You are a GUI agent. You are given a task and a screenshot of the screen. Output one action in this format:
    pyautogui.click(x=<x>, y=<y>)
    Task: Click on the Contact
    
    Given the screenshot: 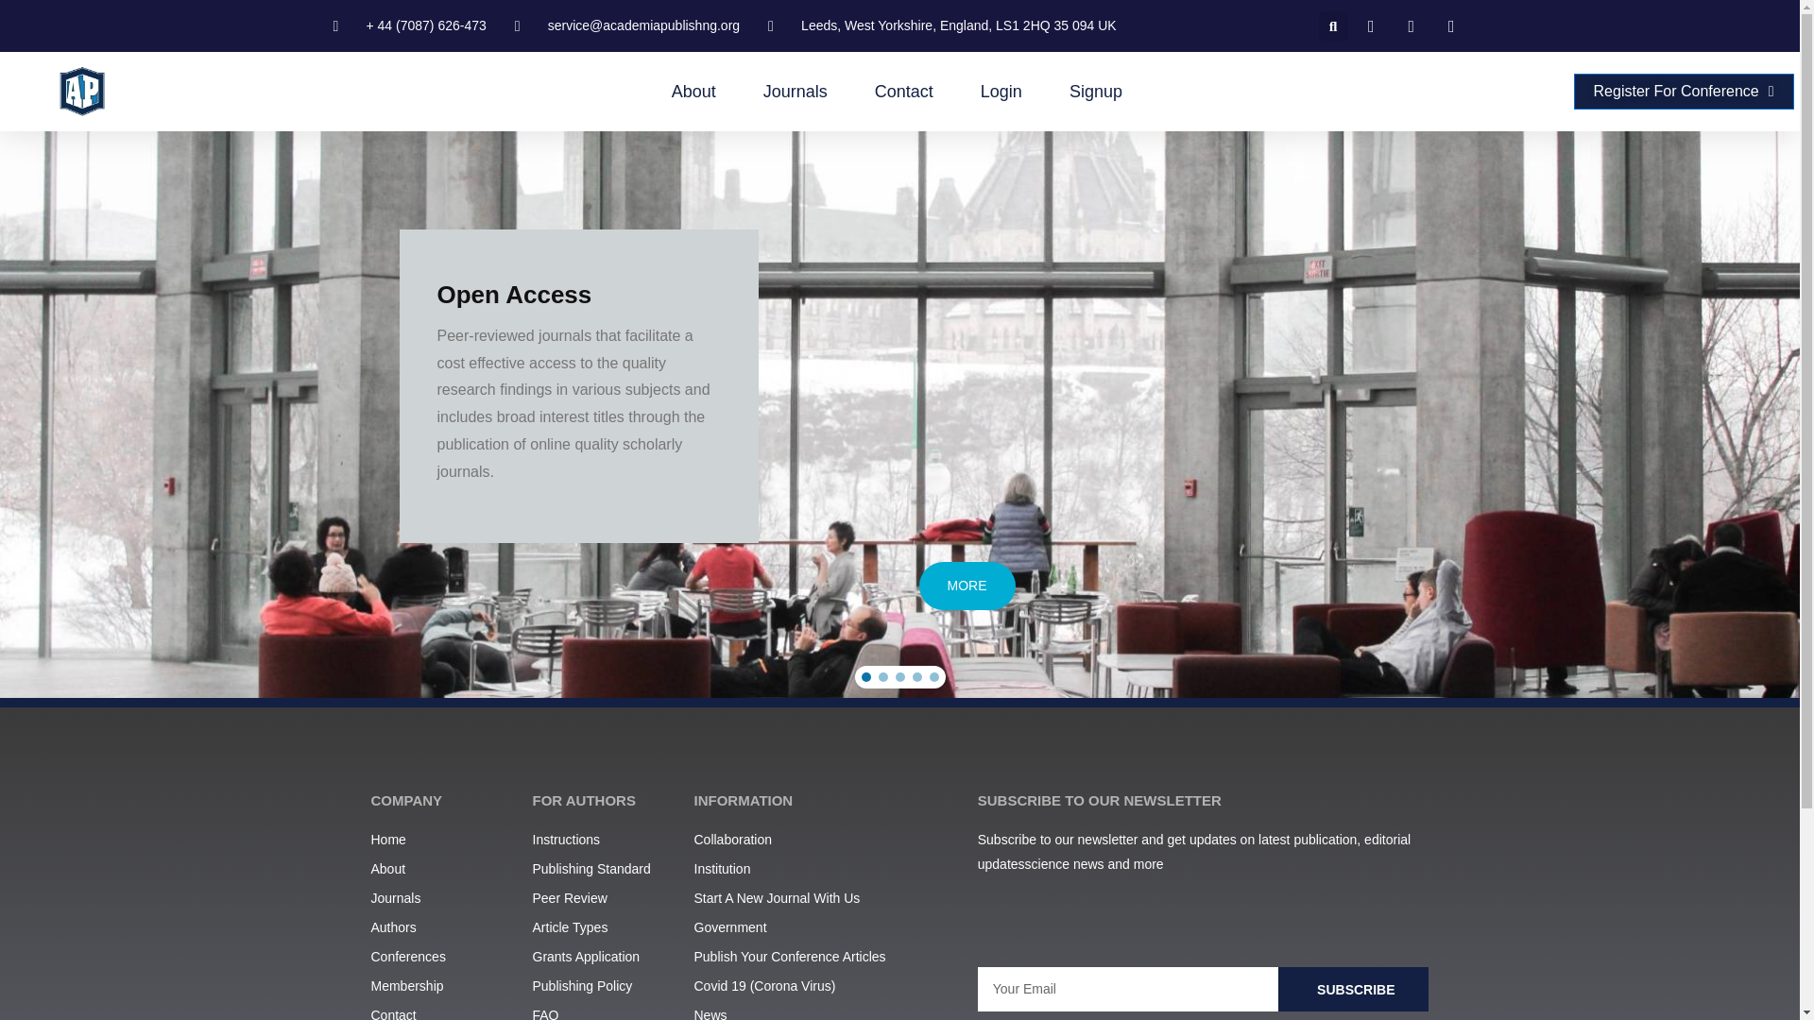 What is the action you would take?
    pyautogui.click(x=441, y=1011)
    